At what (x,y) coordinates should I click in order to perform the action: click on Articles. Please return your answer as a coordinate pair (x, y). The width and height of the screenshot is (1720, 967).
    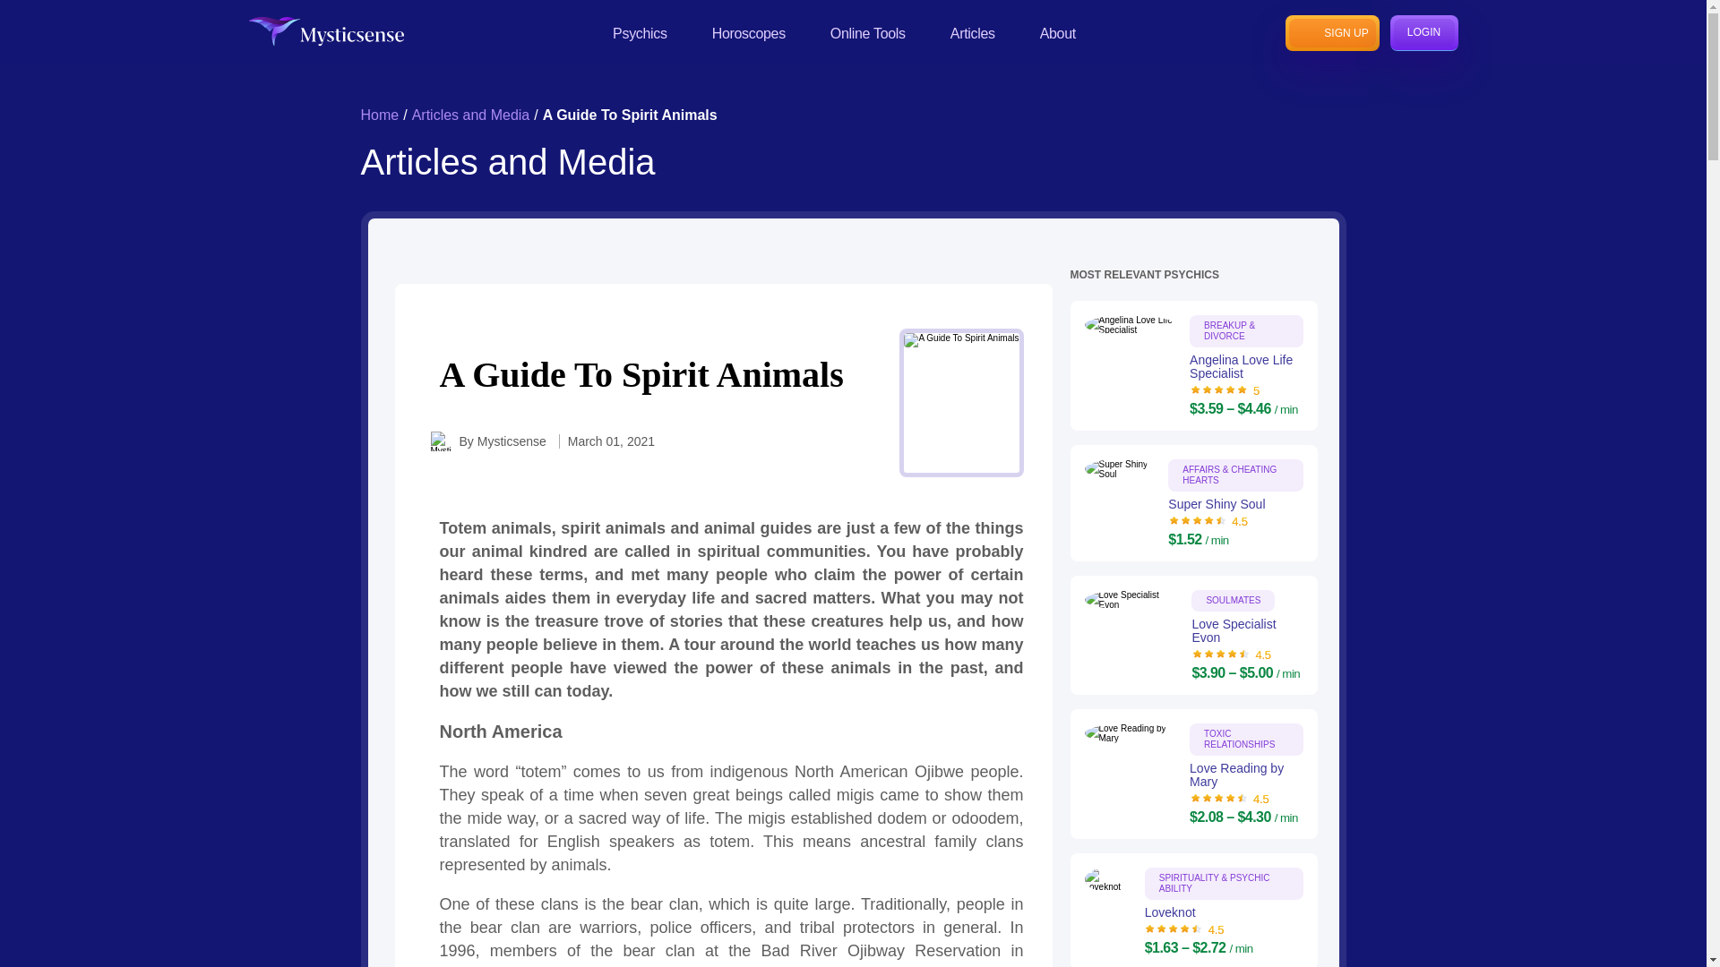
    Looking at the image, I should click on (973, 32).